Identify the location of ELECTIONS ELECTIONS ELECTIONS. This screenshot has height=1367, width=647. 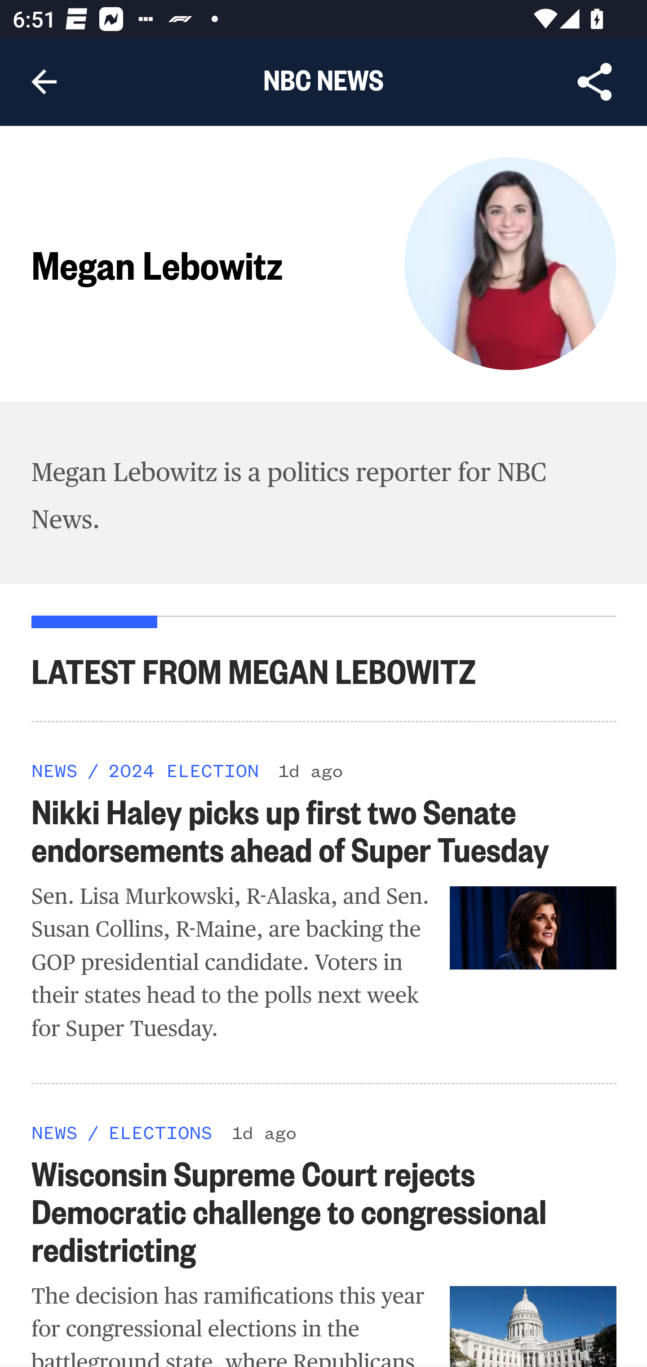
(160, 1131).